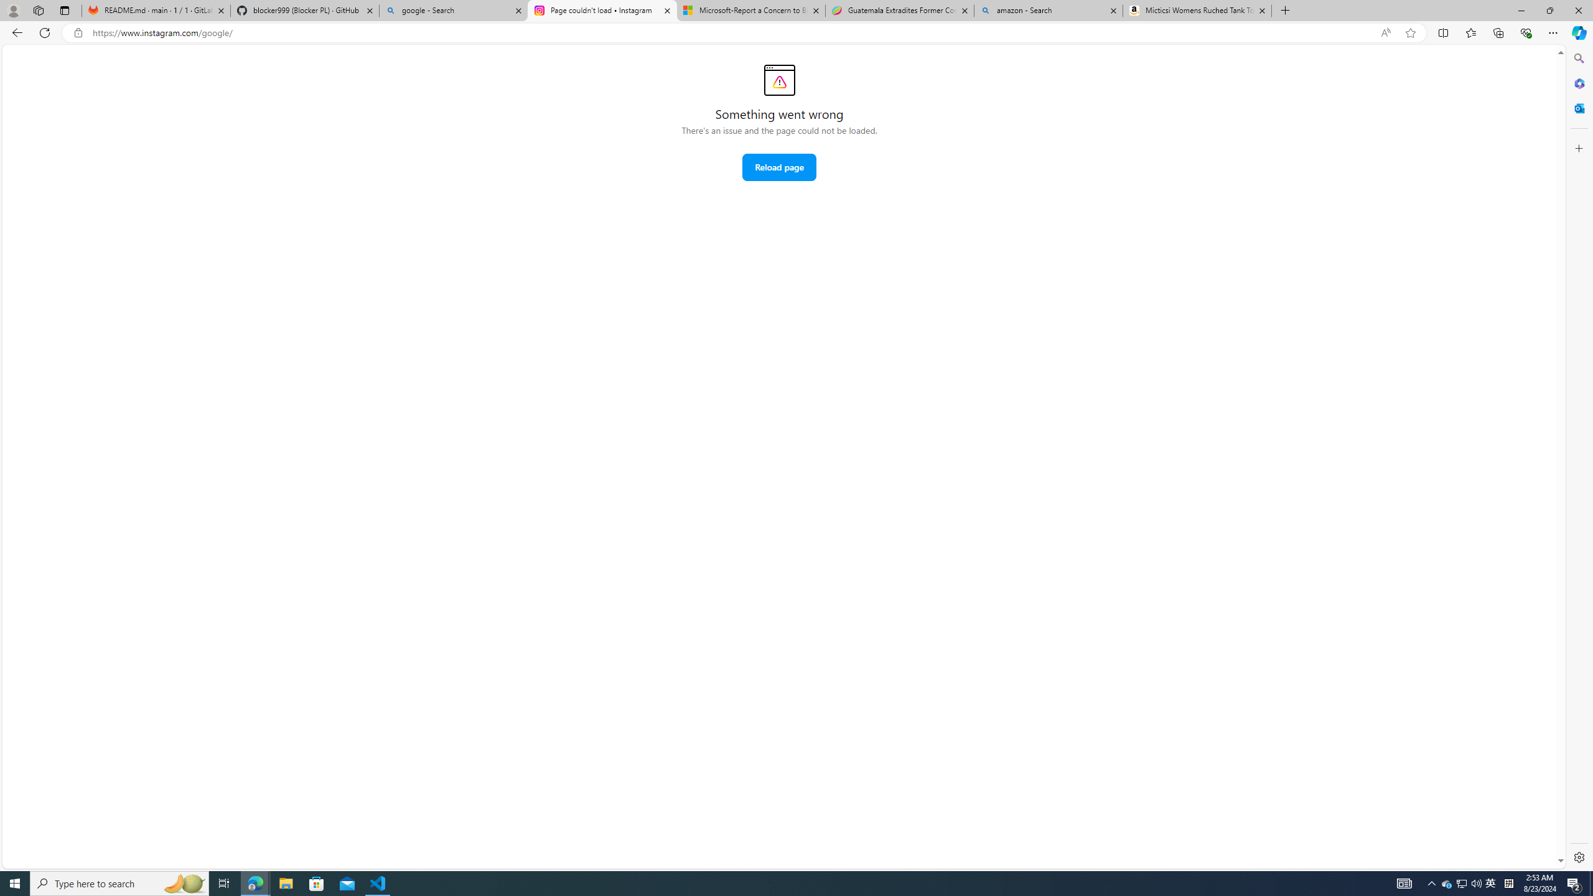 This screenshot has height=896, width=1593. I want to click on Minimize, so click(1521, 11).